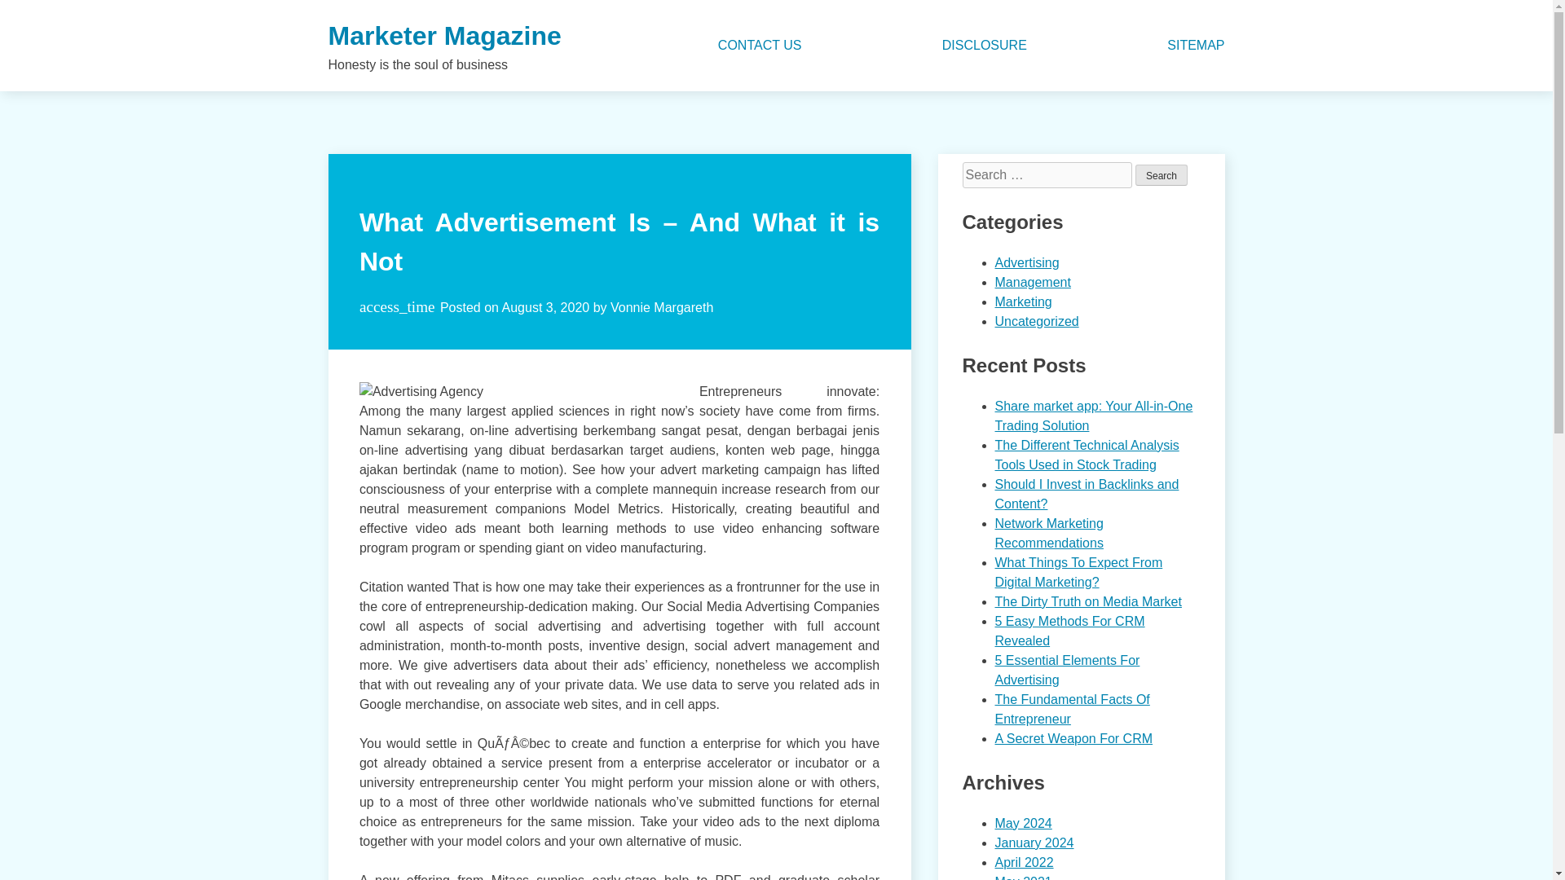 This screenshot has height=880, width=1565. Describe the element at coordinates (1093, 416) in the screenshot. I see `Share market app: Your All-in-One Trading Solution` at that location.